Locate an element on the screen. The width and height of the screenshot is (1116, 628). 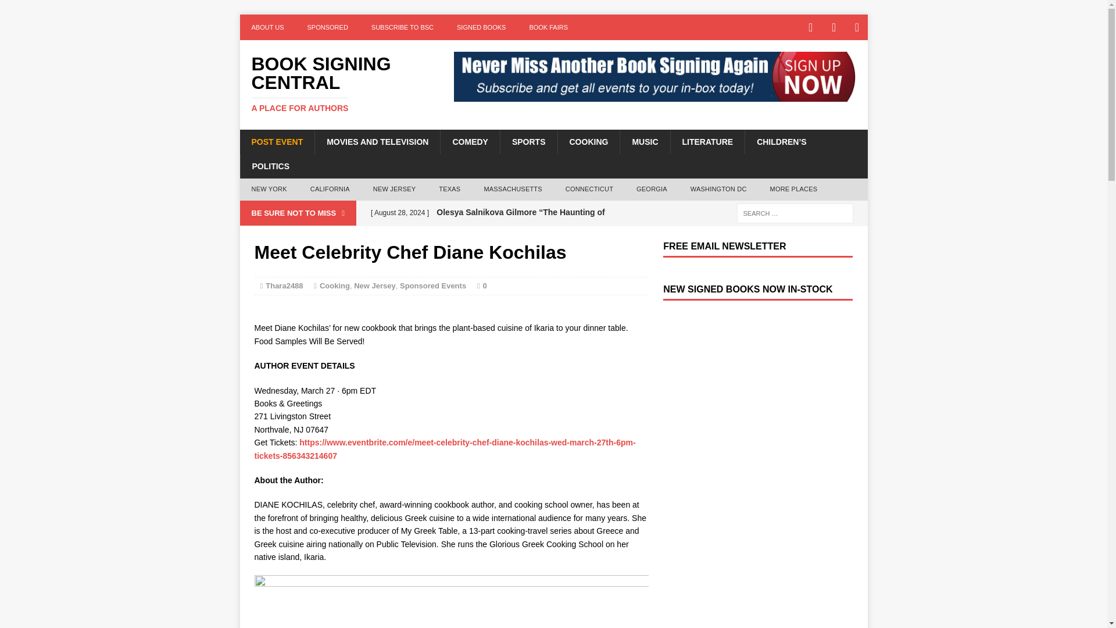
WASHINGTON DC is located at coordinates (718, 189).